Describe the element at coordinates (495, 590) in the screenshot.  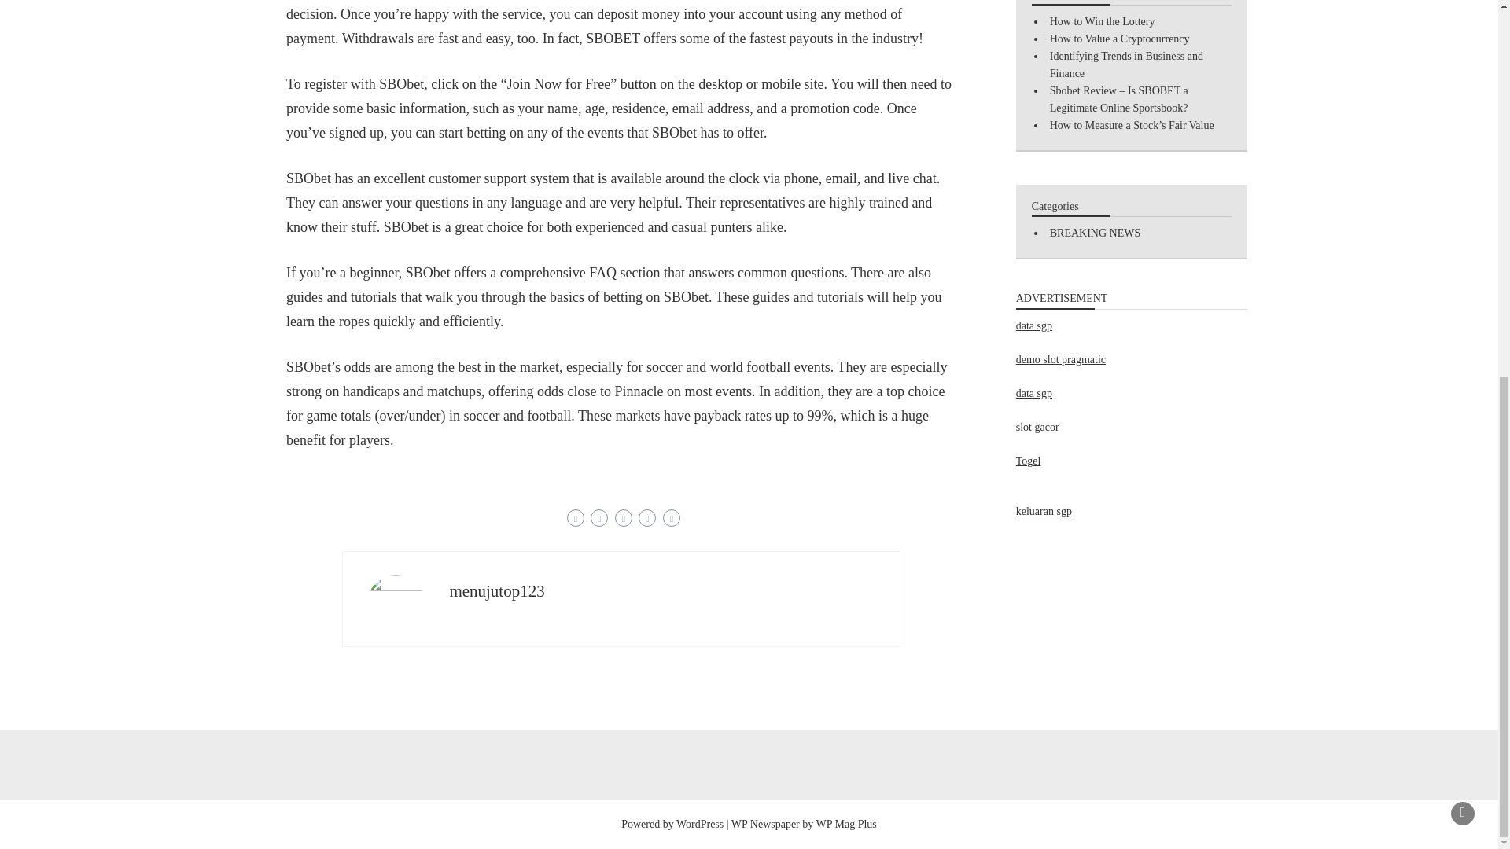
I see `menujutop123` at that location.